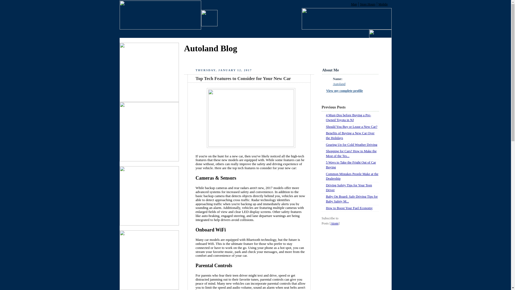 The width and height of the screenshot is (515, 290). What do you see at coordinates (350, 135) in the screenshot?
I see `Benefits of Buying a New Car Over the Holidays` at bounding box center [350, 135].